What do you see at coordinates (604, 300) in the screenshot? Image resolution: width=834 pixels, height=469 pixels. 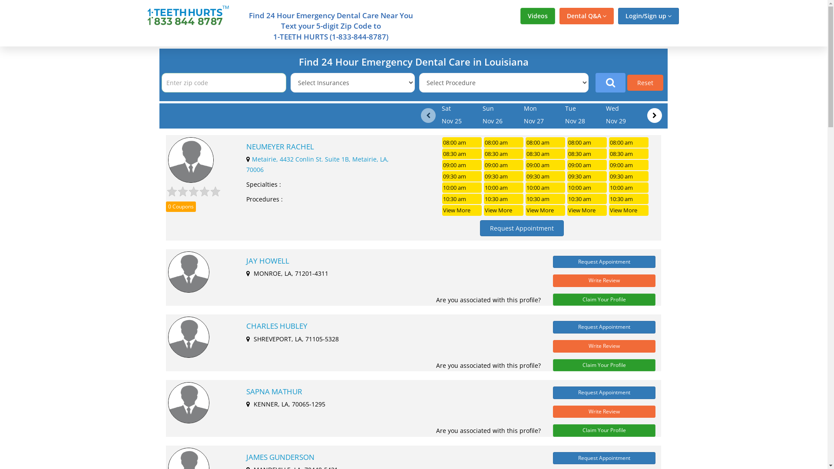 I see `Claim Your Profile` at bounding box center [604, 300].